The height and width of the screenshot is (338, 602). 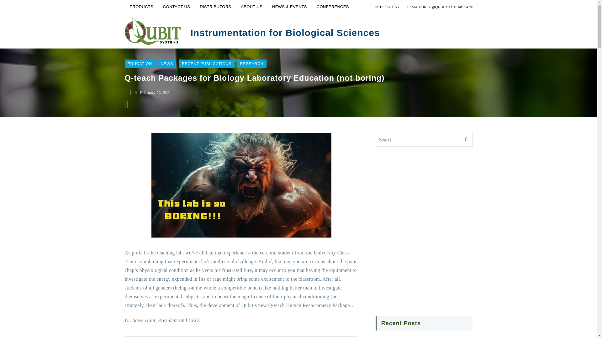 What do you see at coordinates (241, 185) in the screenshot?
I see `labs are so boring` at bounding box center [241, 185].